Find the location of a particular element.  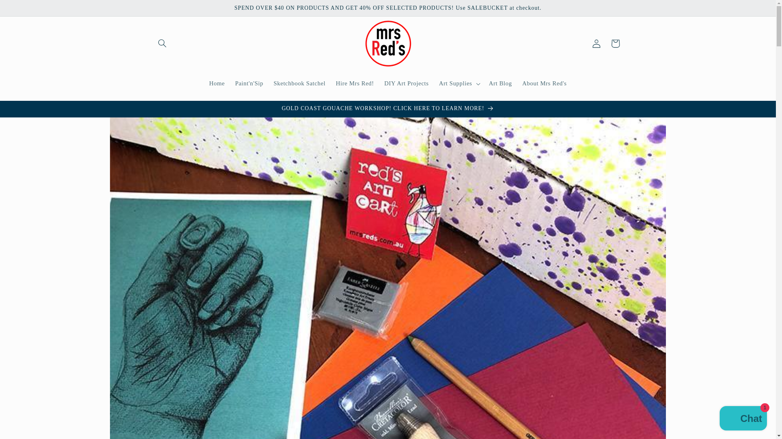

DIY Art Projects is located at coordinates (406, 83).